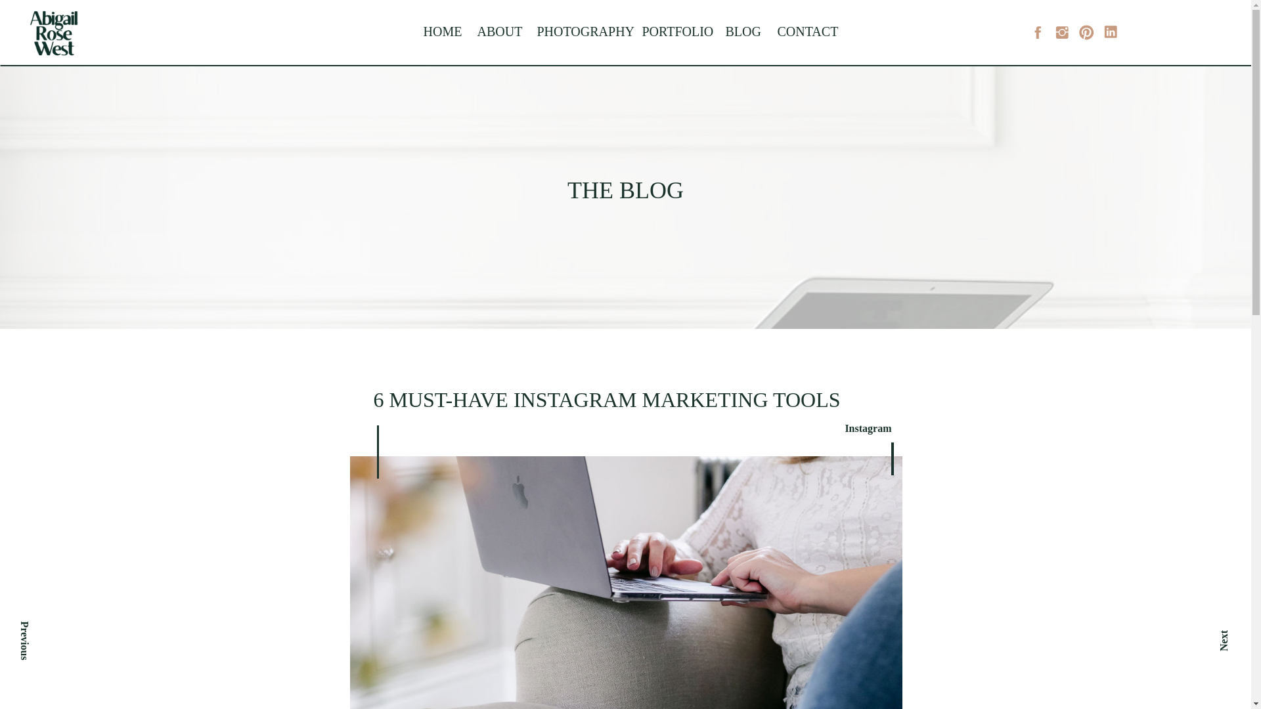 The height and width of the screenshot is (709, 1261). I want to click on HOME, so click(440, 32).